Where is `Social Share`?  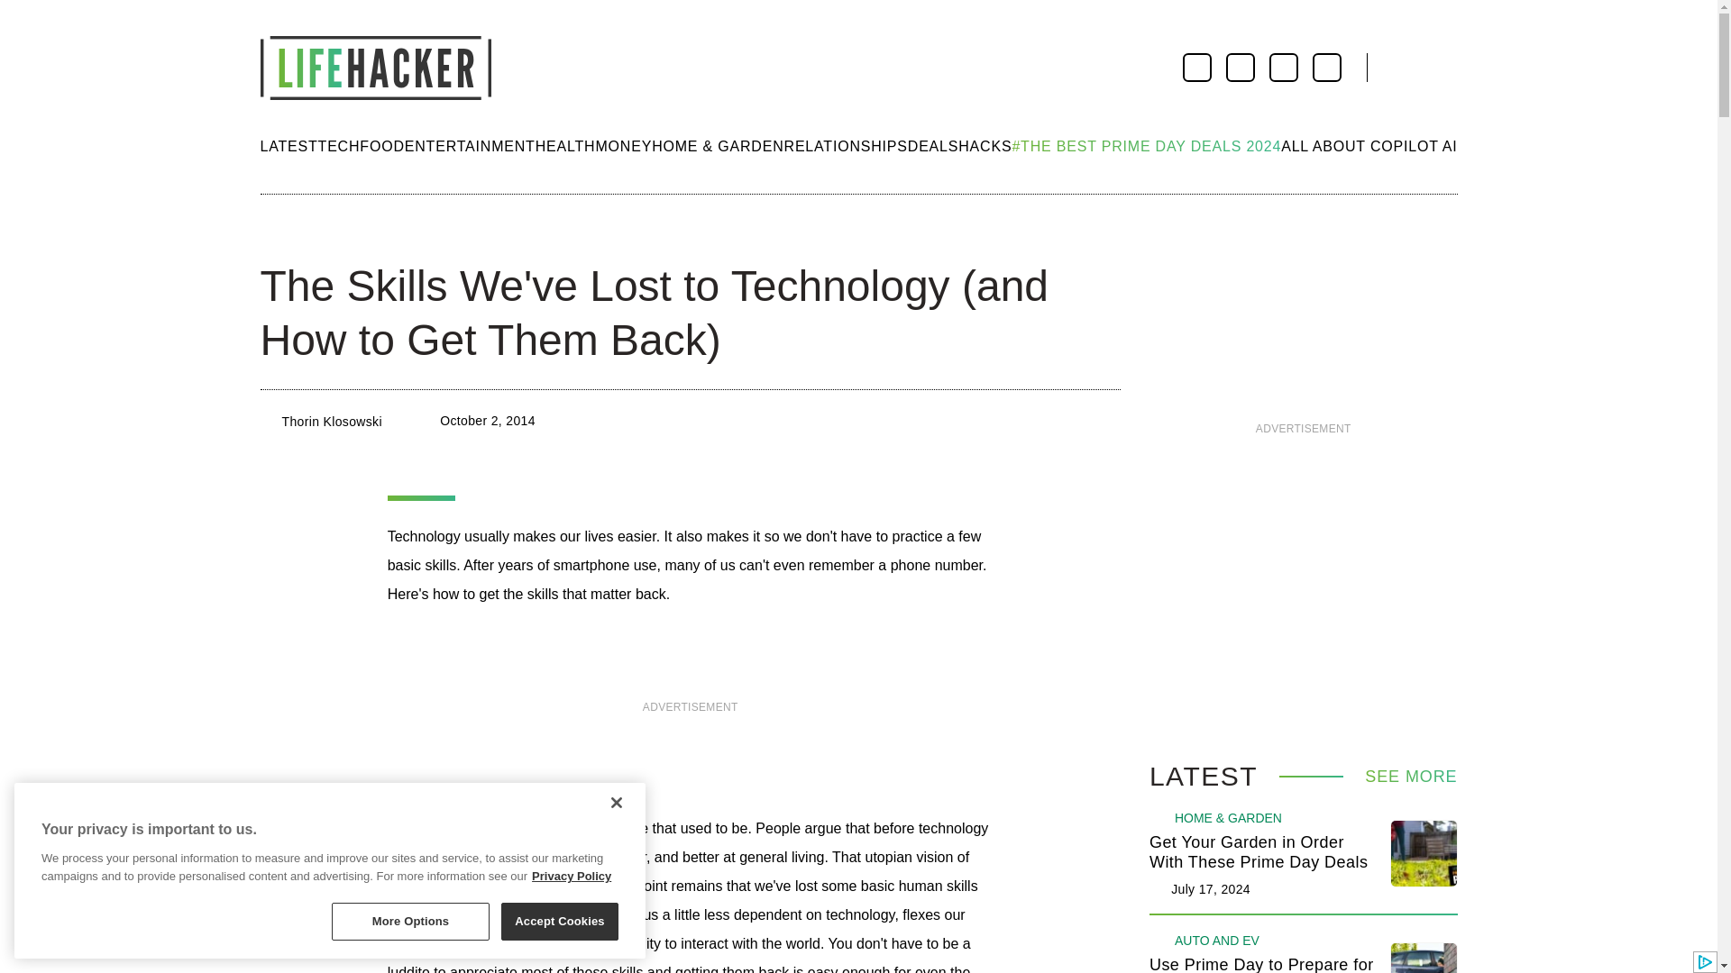 Social Share is located at coordinates (276, 231).